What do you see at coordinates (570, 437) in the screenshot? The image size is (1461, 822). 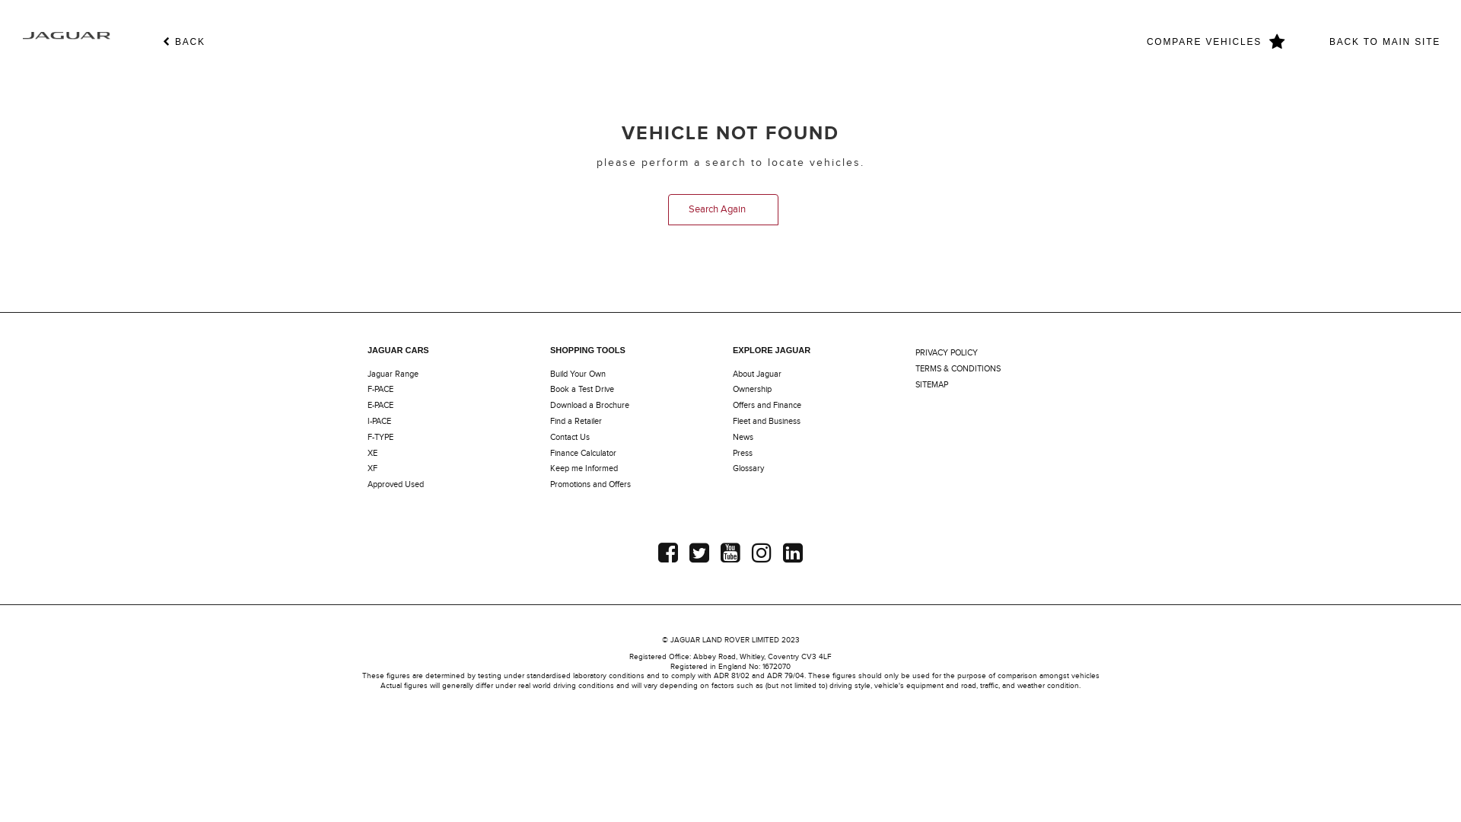 I see `Contact Us` at bounding box center [570, 437].